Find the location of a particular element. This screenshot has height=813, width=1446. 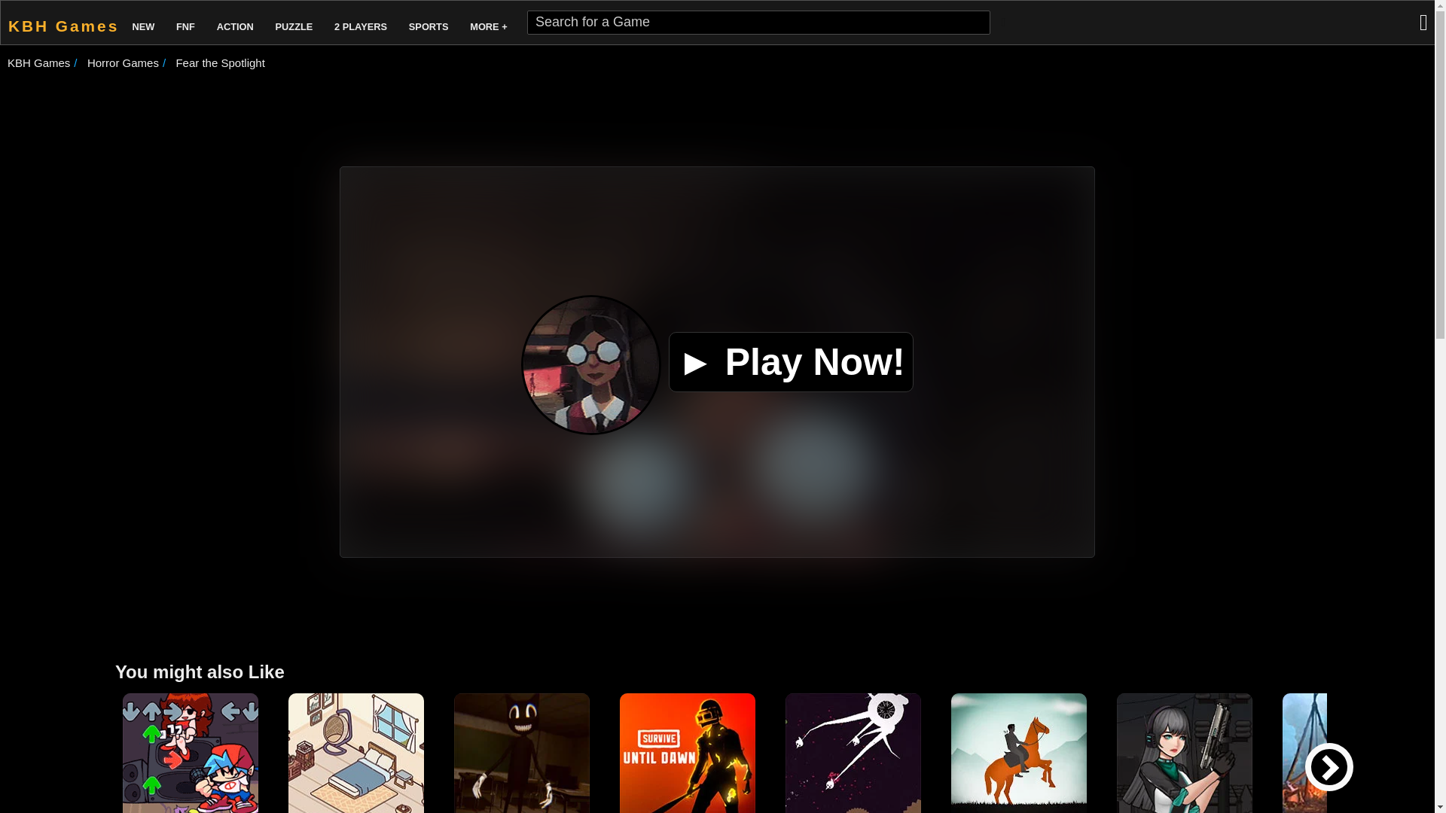

2 PLAYERS is located at coordinates (360, 23).